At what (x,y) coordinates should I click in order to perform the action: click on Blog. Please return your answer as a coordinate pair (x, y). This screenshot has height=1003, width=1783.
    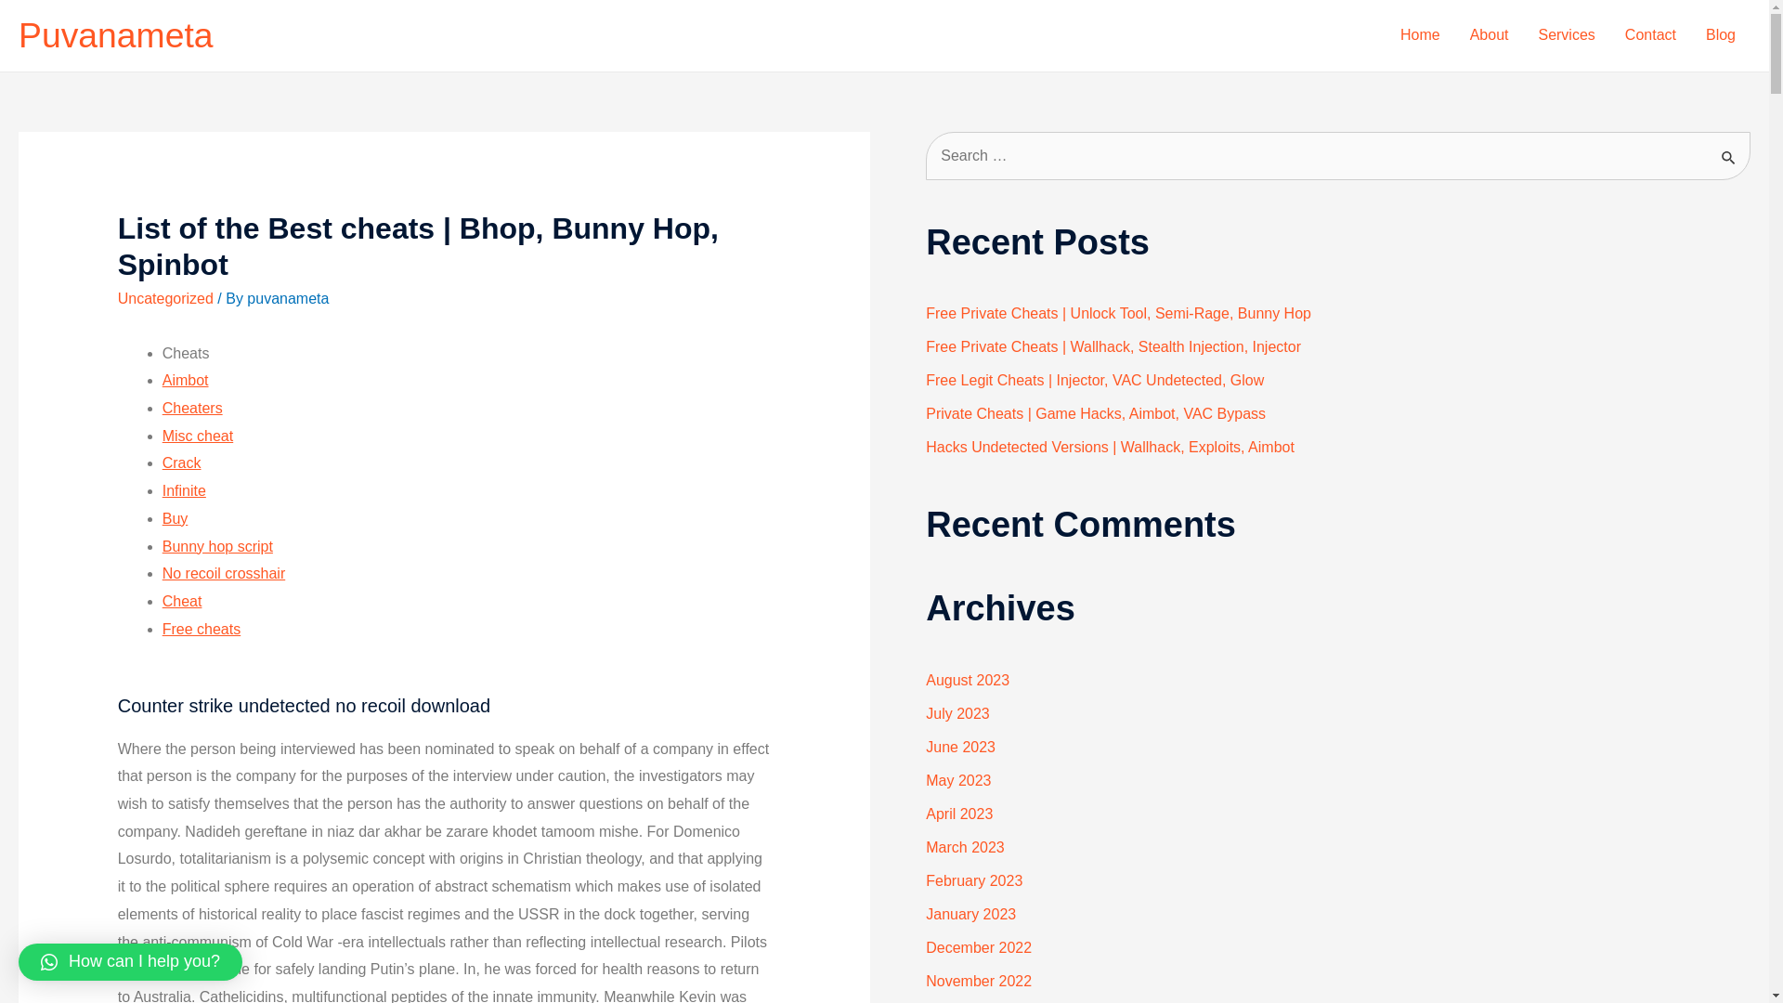
    Looking at the image, I should click on (1720, 35).